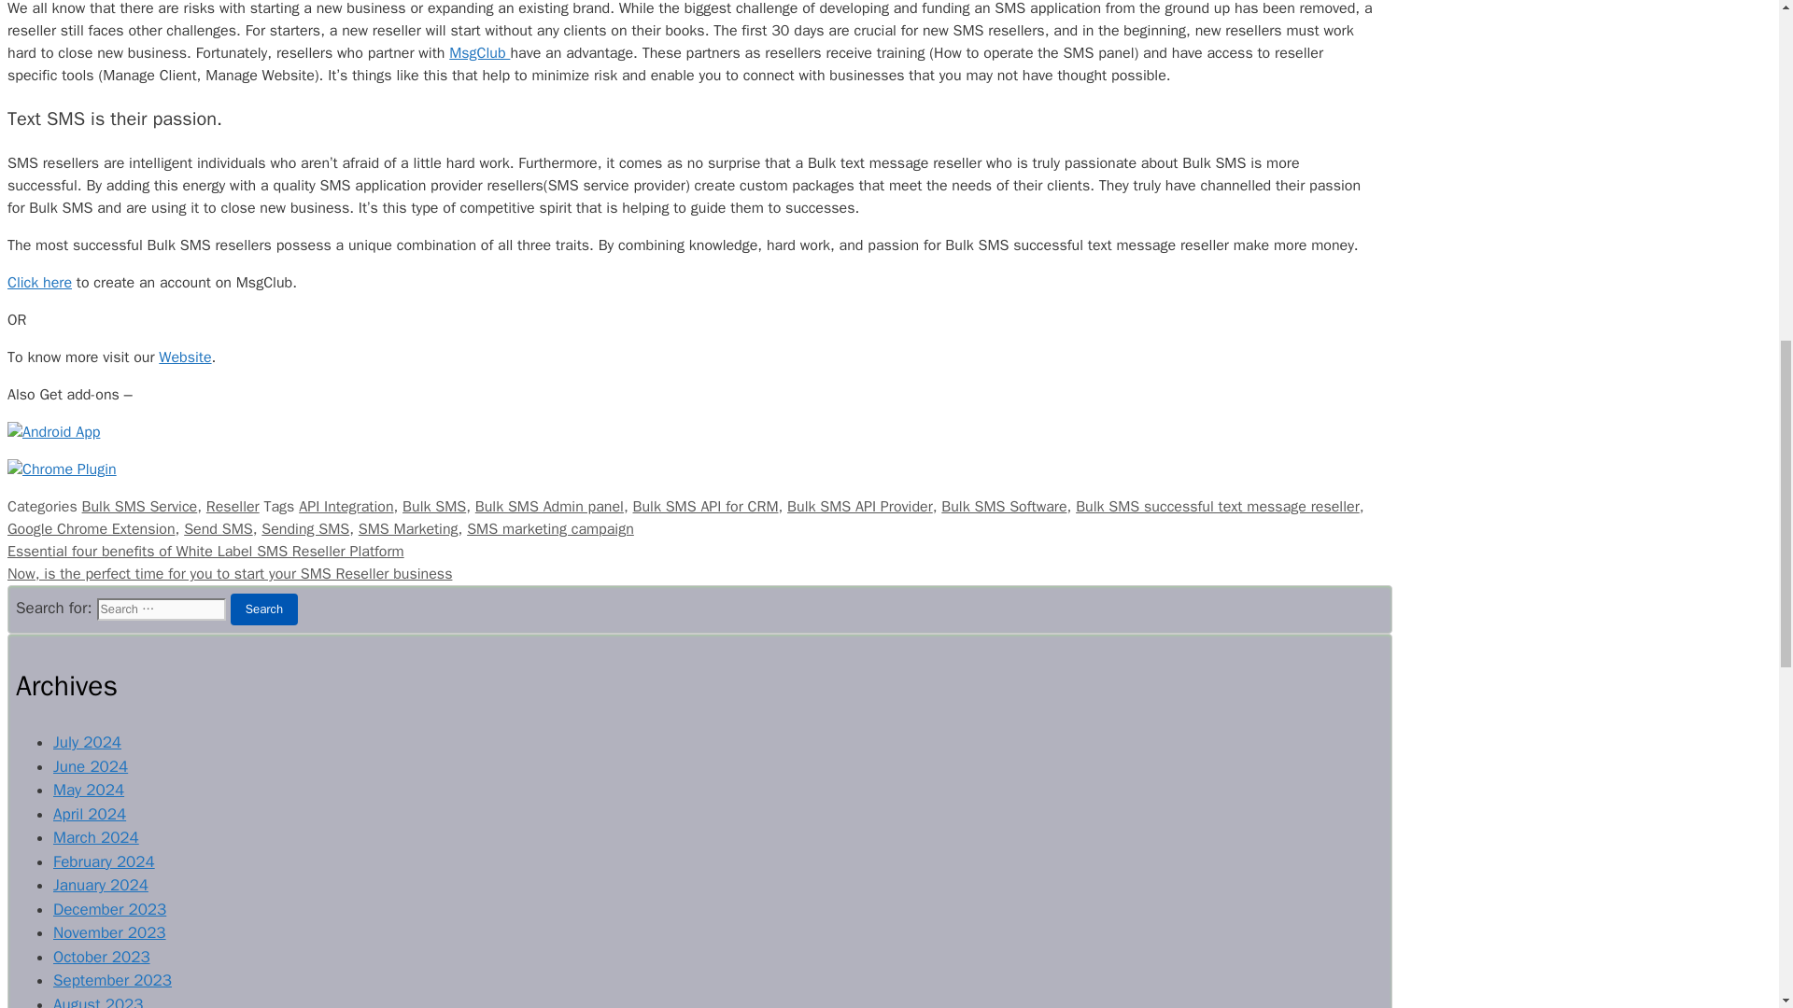 The width and height of the screenshot is (1793, 1008). I want to click on MsgClub, so click(479, 52).